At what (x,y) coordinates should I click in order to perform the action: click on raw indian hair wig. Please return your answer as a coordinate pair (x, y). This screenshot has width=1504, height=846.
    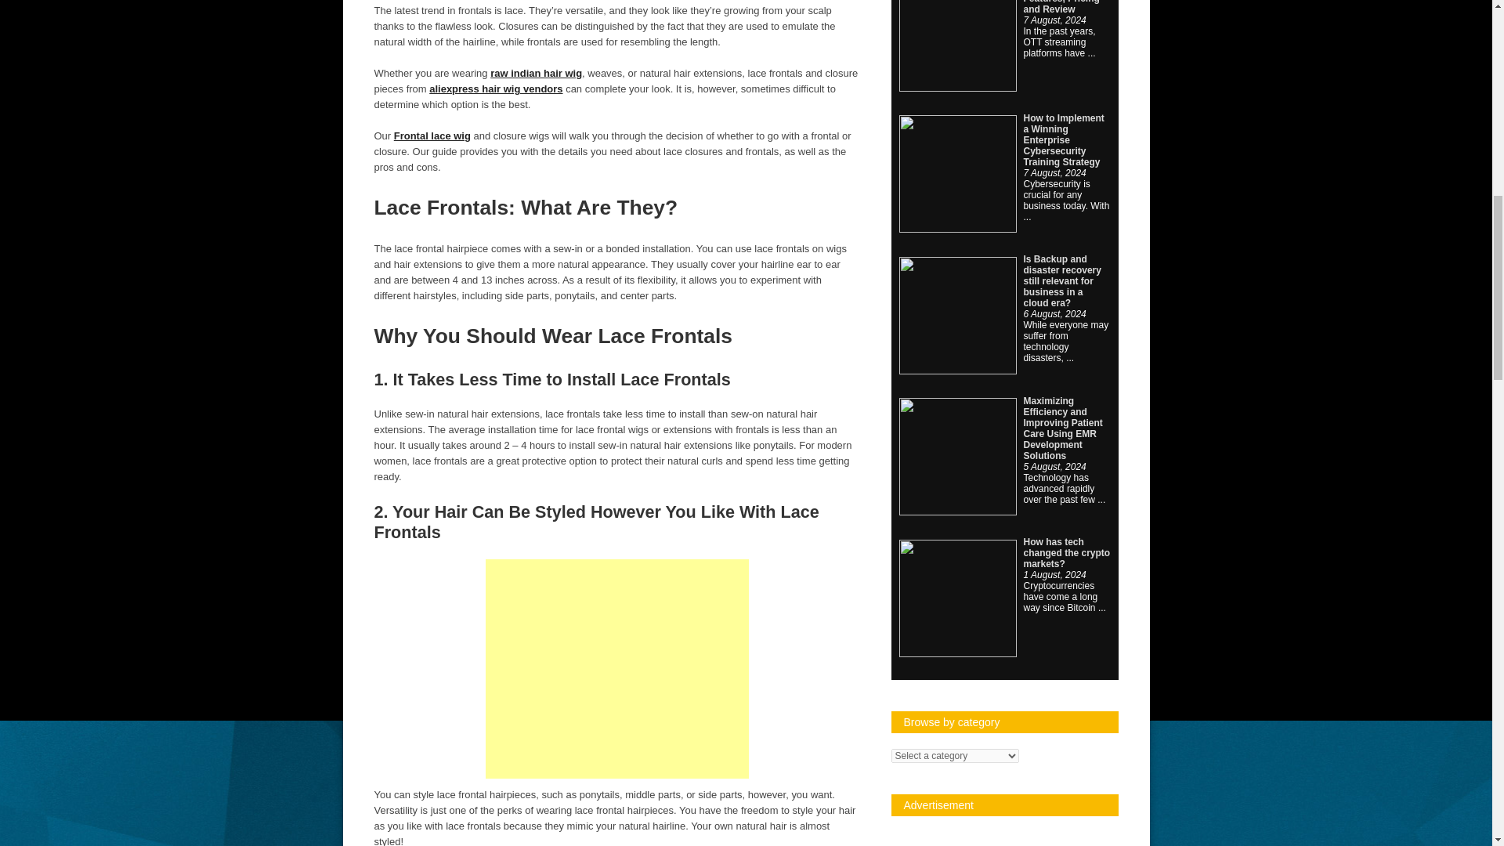
    Looking at the image, I should click on (536, 74).